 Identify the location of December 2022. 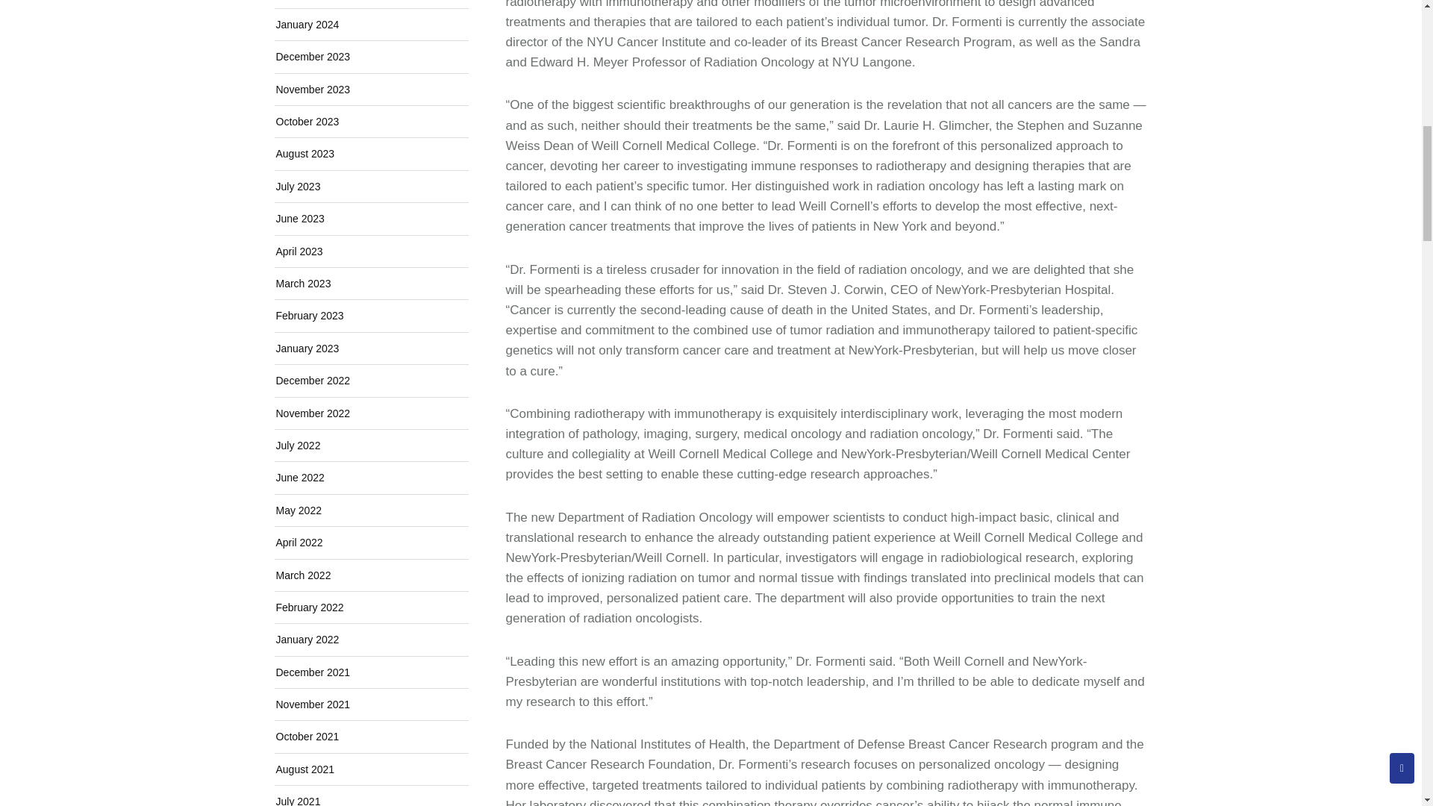
(313, 381).